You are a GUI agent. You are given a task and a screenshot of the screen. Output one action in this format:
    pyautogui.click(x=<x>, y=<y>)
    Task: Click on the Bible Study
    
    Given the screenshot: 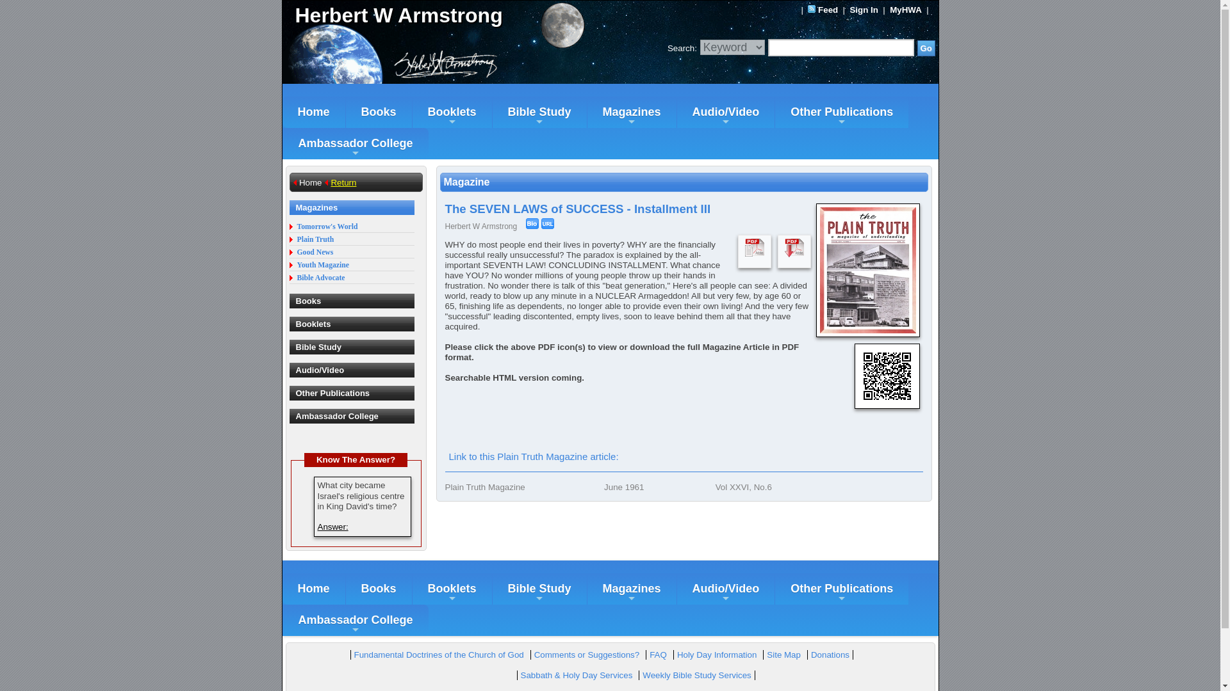 What is the action you would take?
    pyautogui.click(x=539, y=112)
    